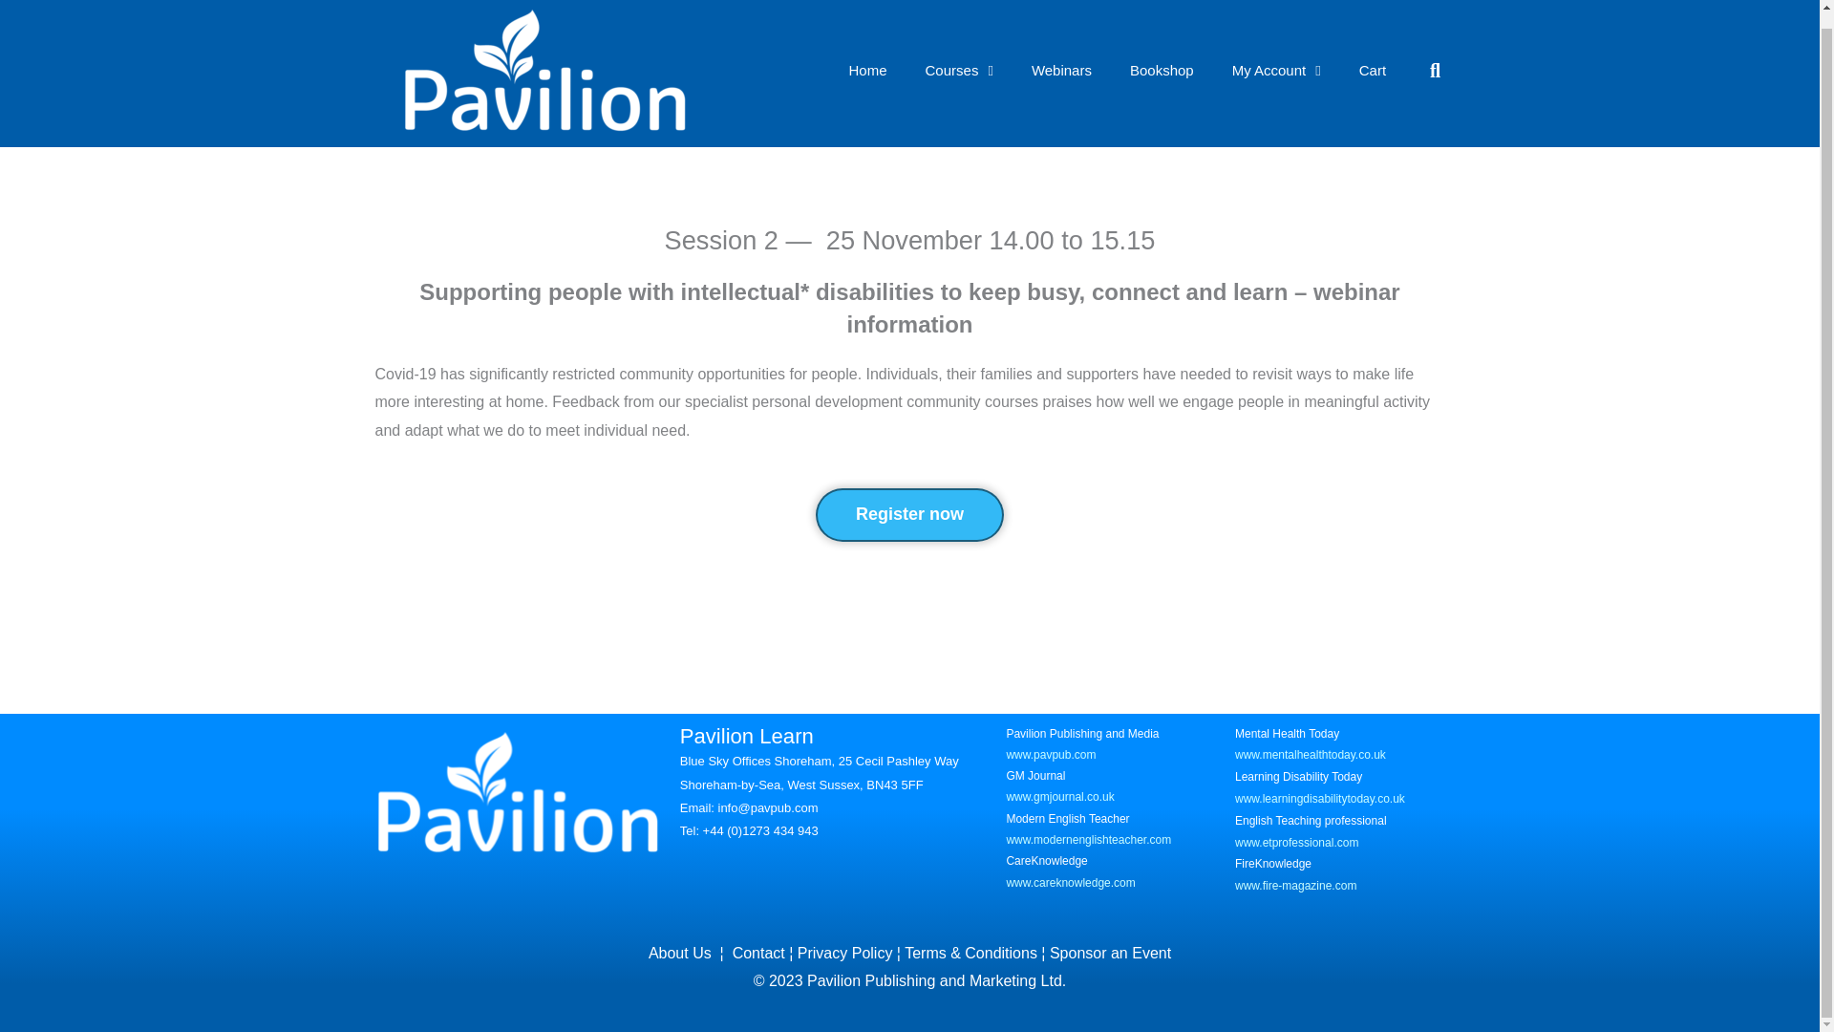  What do you see at coordinates (1311, 755) in the screenshot?
I see `www.mentalhealthtoday.co.uk` at bounding box center [1311, 755].